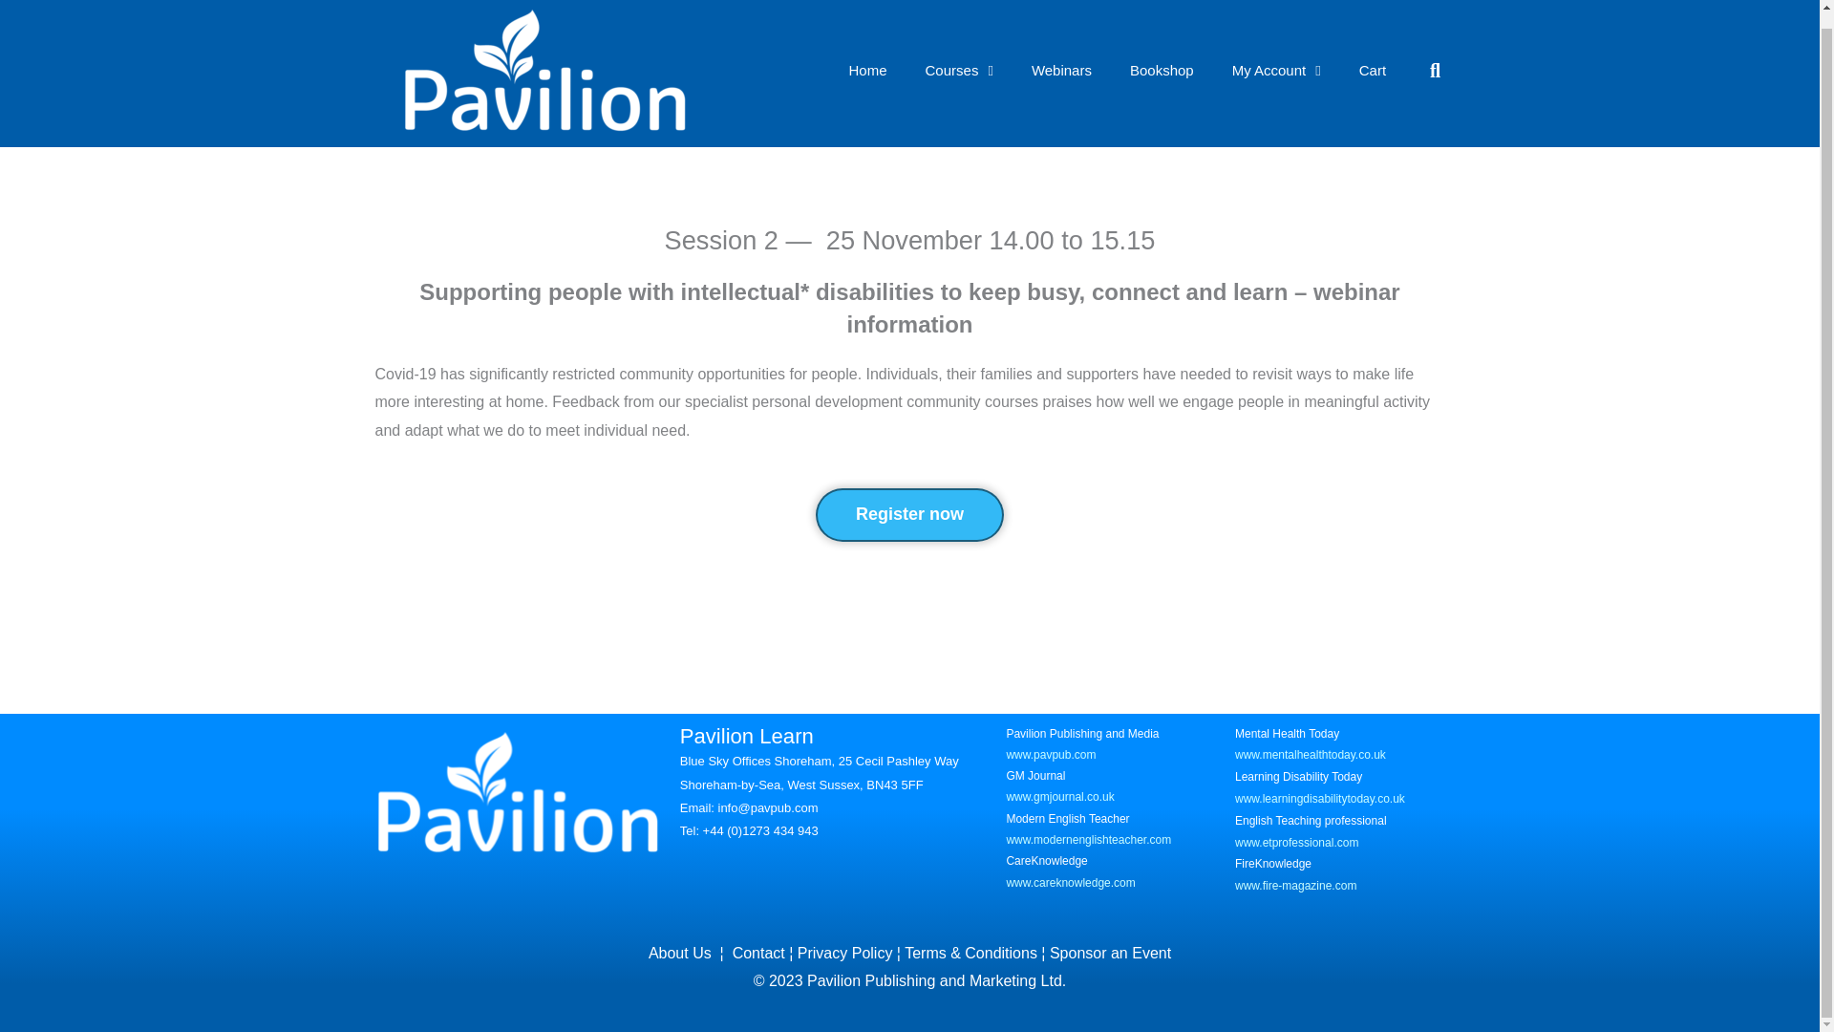  What do you see at coordinates (1311, 755) in the screenshot?
I see `www.mentalhealthtoday.co.uk` at bounding box center [1311, 755].